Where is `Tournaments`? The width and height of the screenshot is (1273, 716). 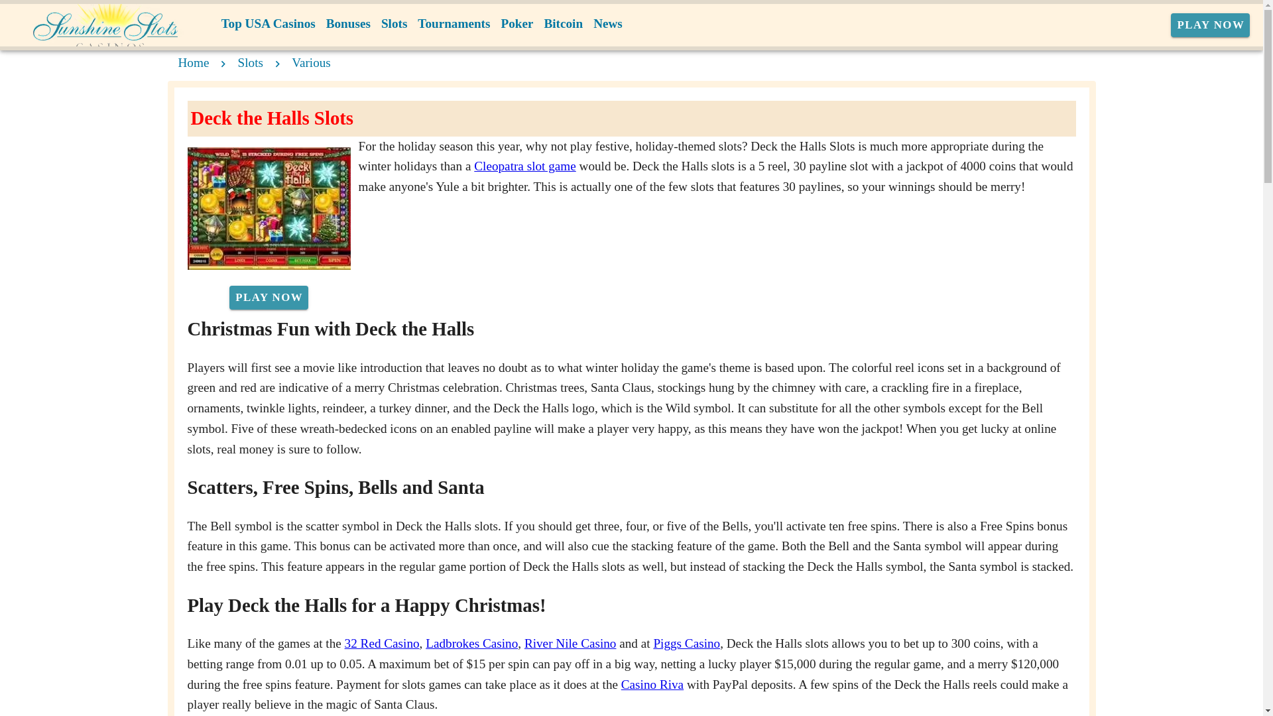
Tournaments is located at coordinates (454, 24).